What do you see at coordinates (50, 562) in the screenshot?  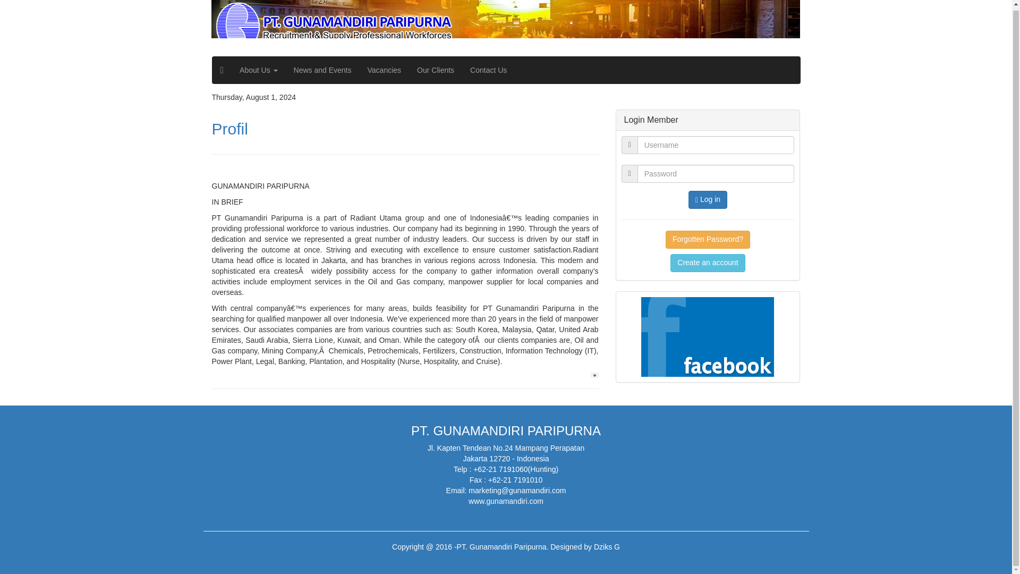 I see `Drew Sample Authentic Jersey` at bounding box center [50, 562].